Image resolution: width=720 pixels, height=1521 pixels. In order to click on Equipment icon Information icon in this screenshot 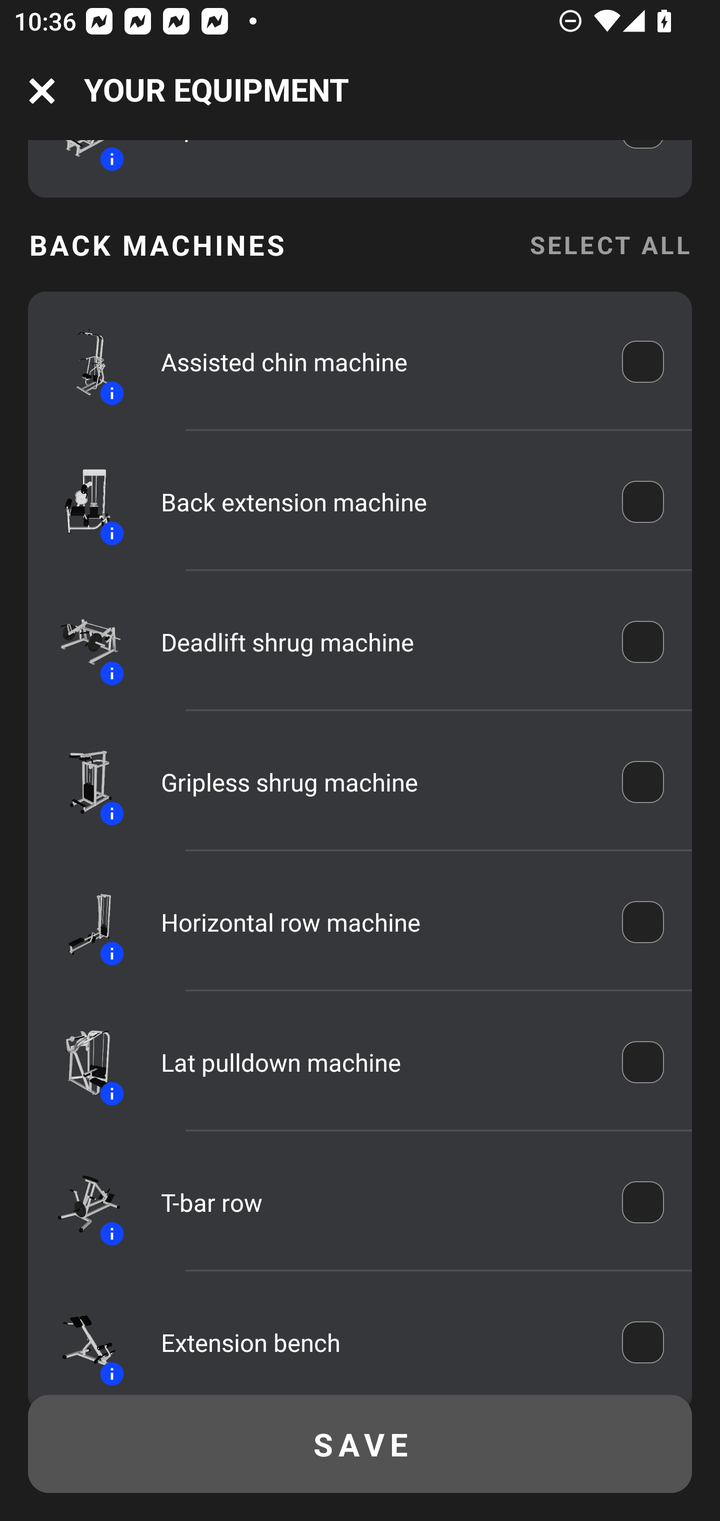, I will do `click(80, 1062)`.